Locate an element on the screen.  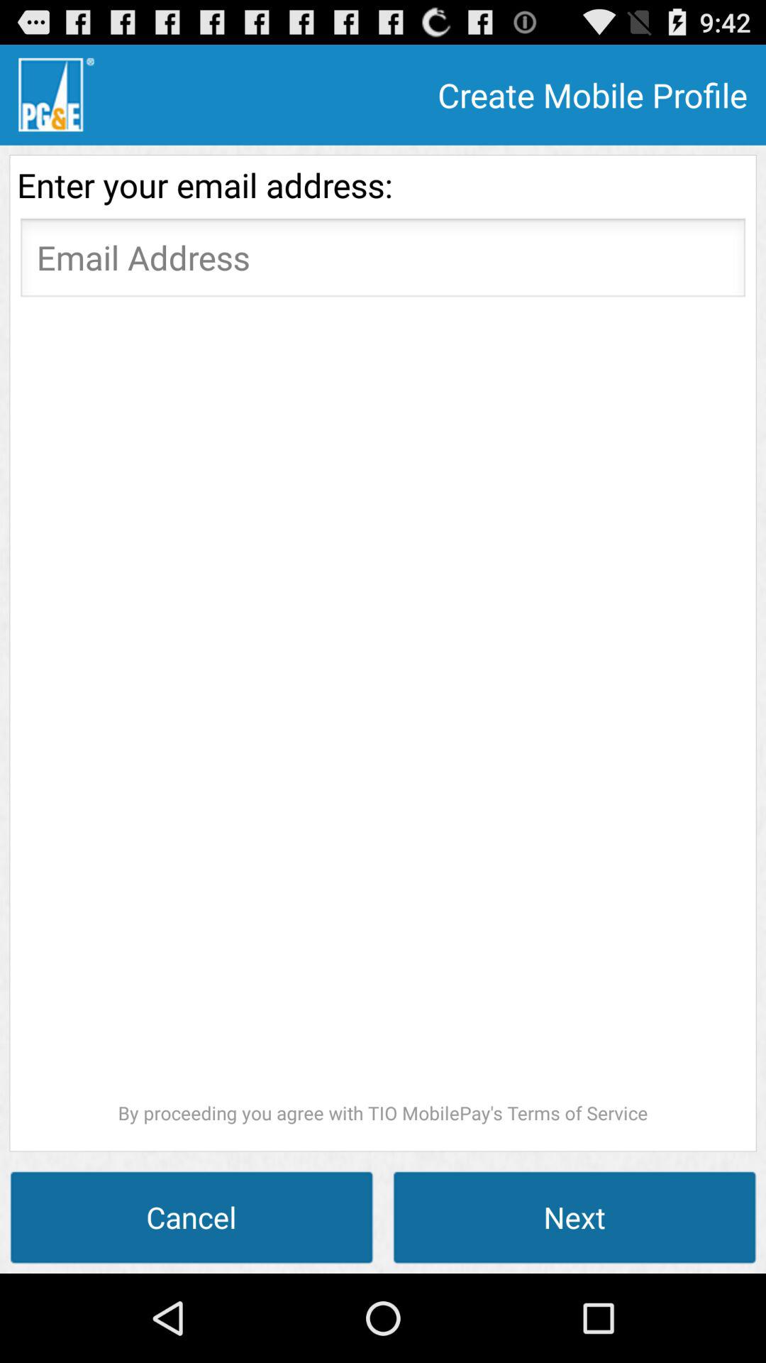
turn on the item below the by proceeding you item is located at coordinates (574, 1217).